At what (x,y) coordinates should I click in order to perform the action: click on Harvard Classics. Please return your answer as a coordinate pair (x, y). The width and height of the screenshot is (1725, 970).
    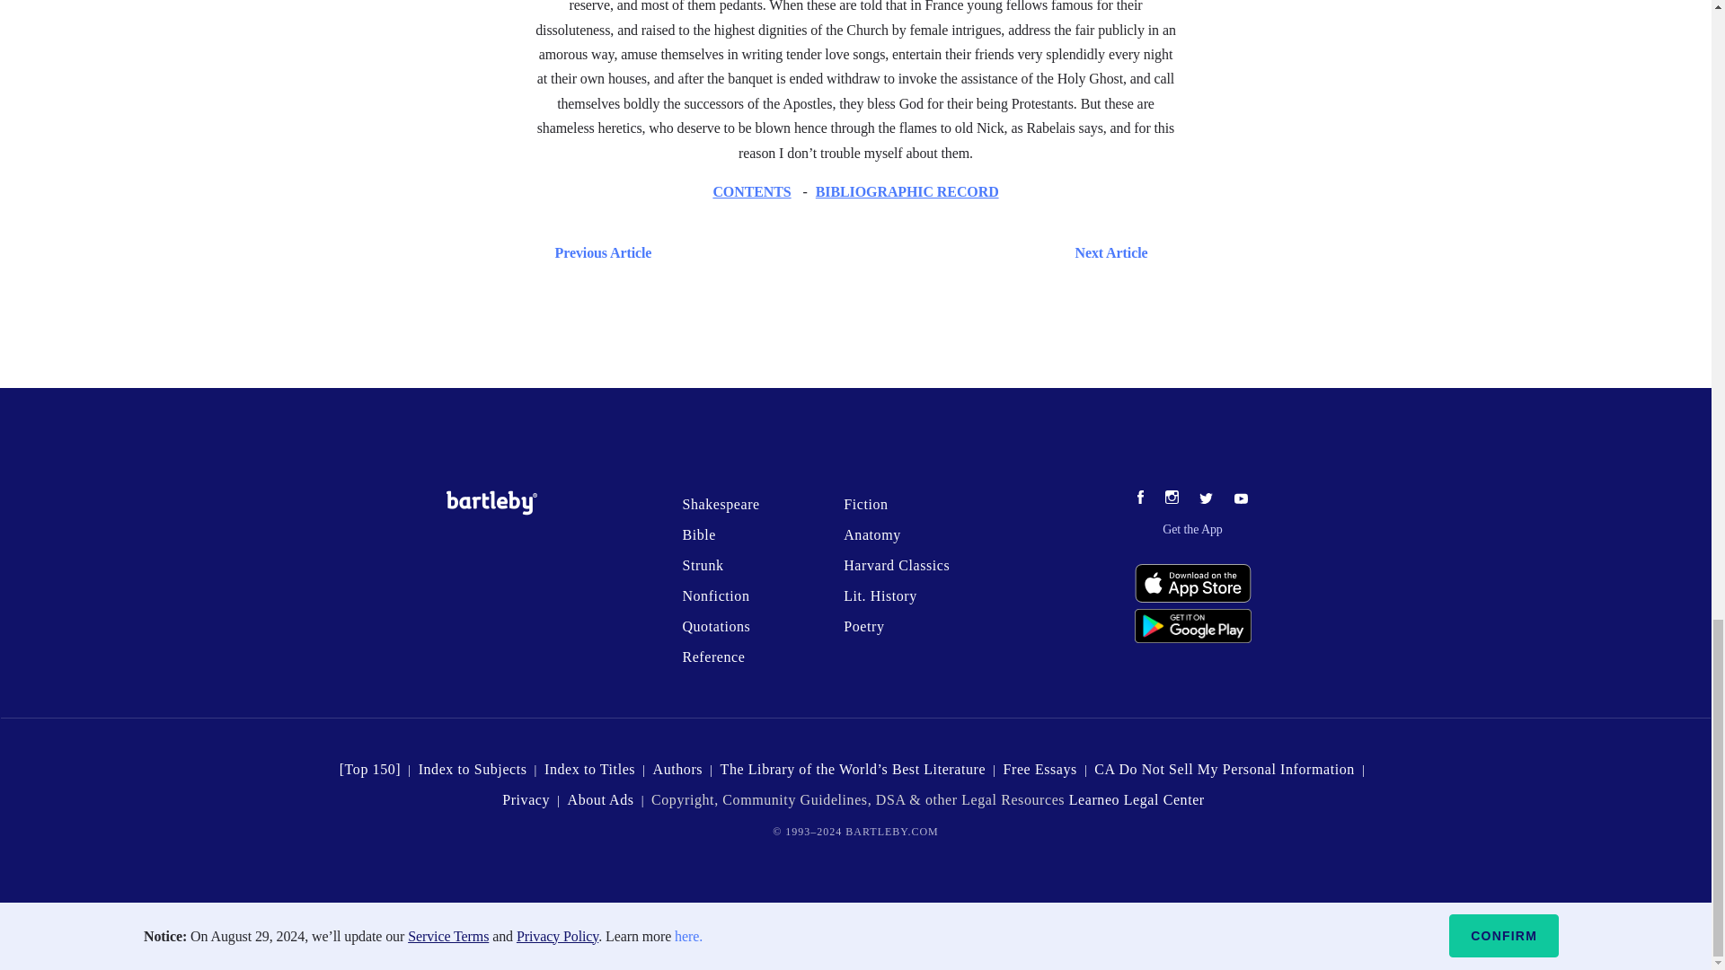
    Looking at the image, I should click on (897, 566).